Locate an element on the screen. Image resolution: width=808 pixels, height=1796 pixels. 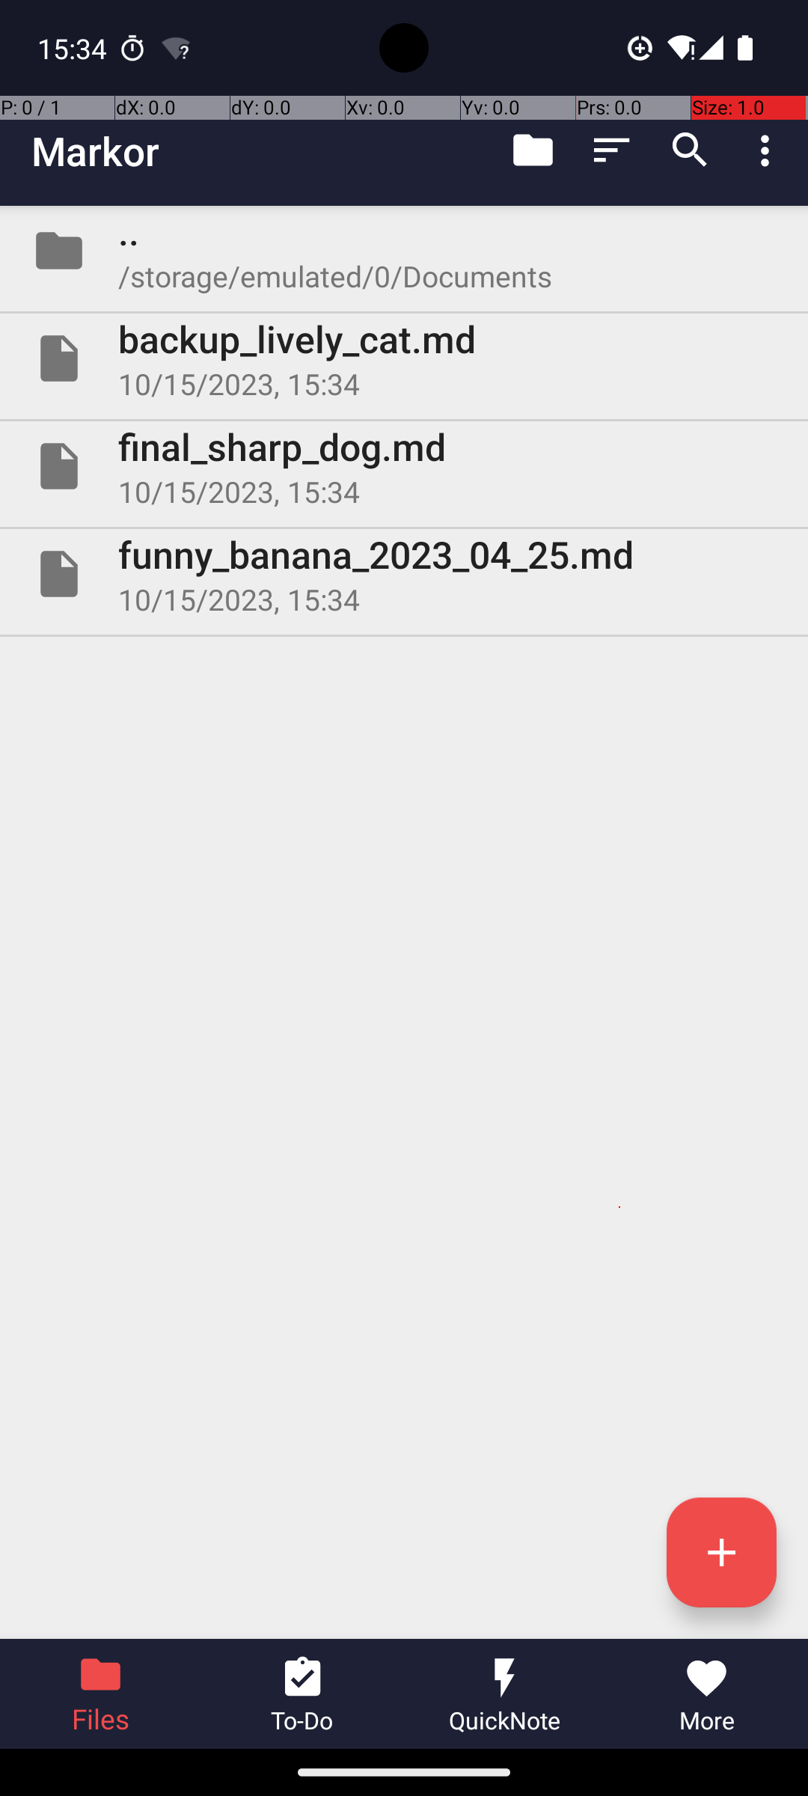
File final_sharp_dog.md  is located at coordinates (404, 466).